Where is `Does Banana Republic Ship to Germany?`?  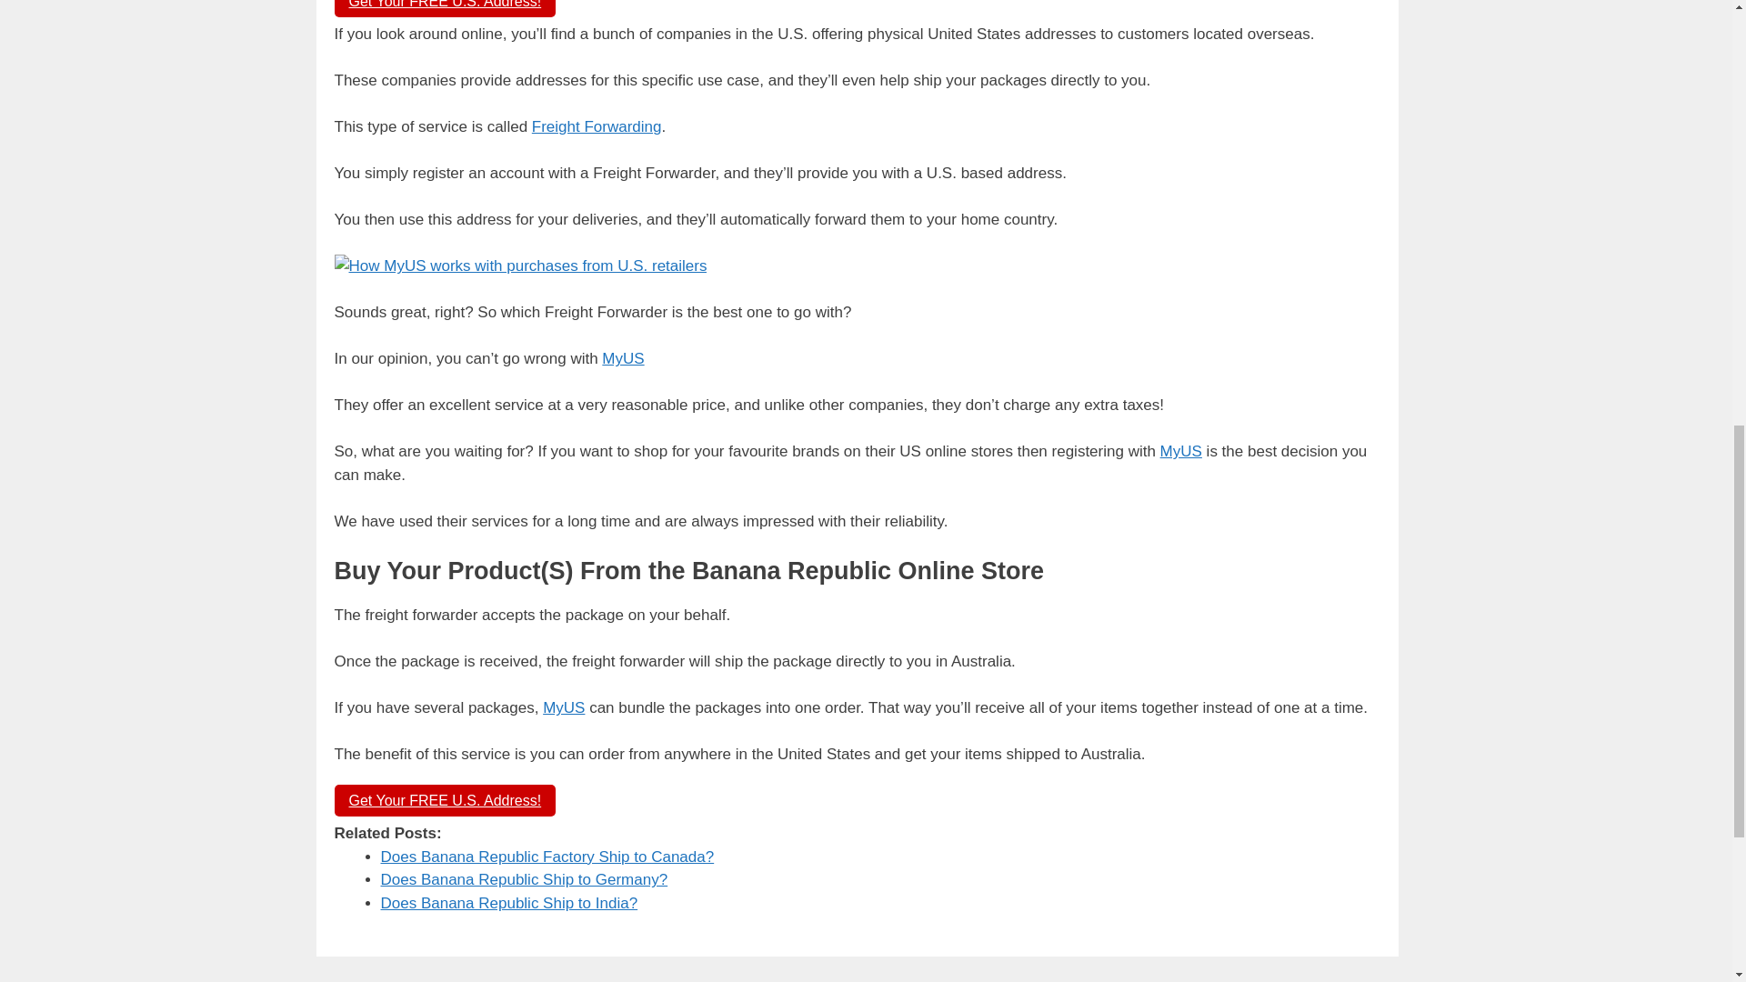 Does Banana Republic Ship to Germany? is located at coordinates (524, 879).